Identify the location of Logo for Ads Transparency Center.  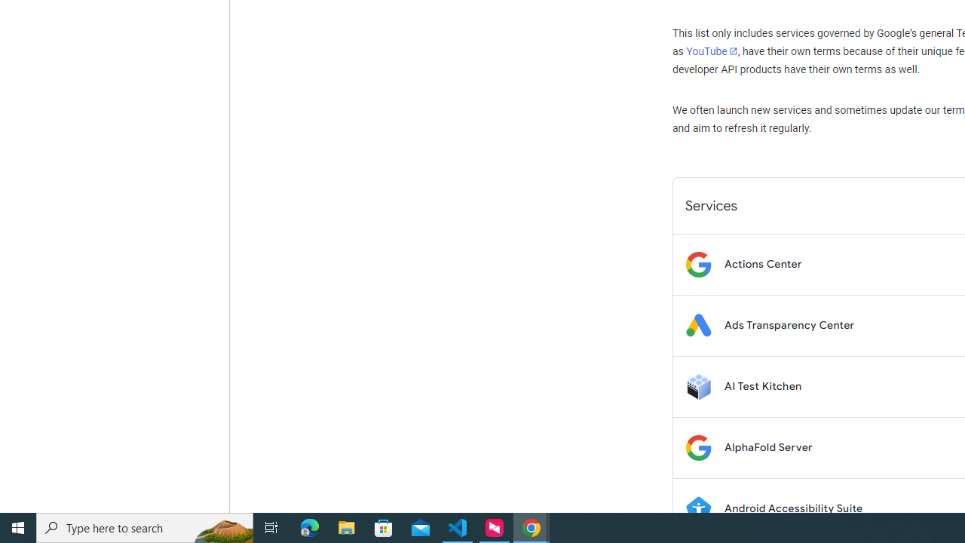
(698, 326).